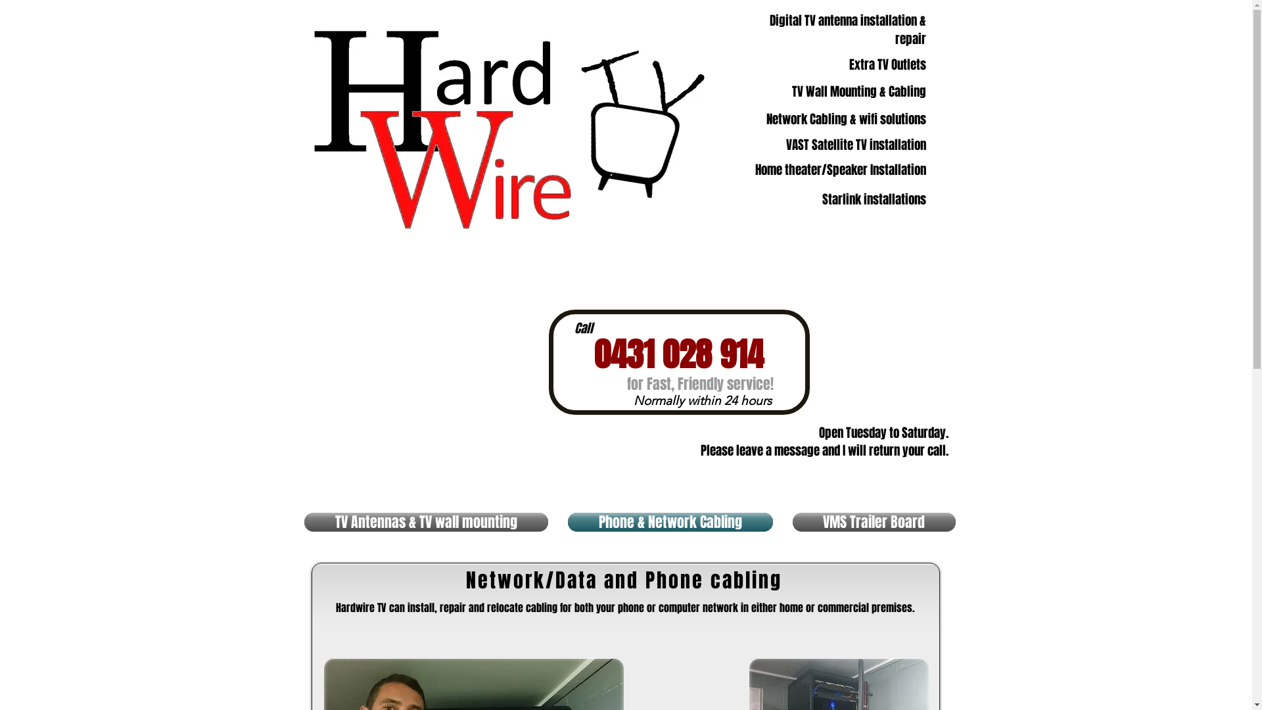 The width and height of the screenshot is (1262, 710). Describe the element at coordinates (670, 522) in the screenshot. I see `Phone & Network Cabling` at that location.